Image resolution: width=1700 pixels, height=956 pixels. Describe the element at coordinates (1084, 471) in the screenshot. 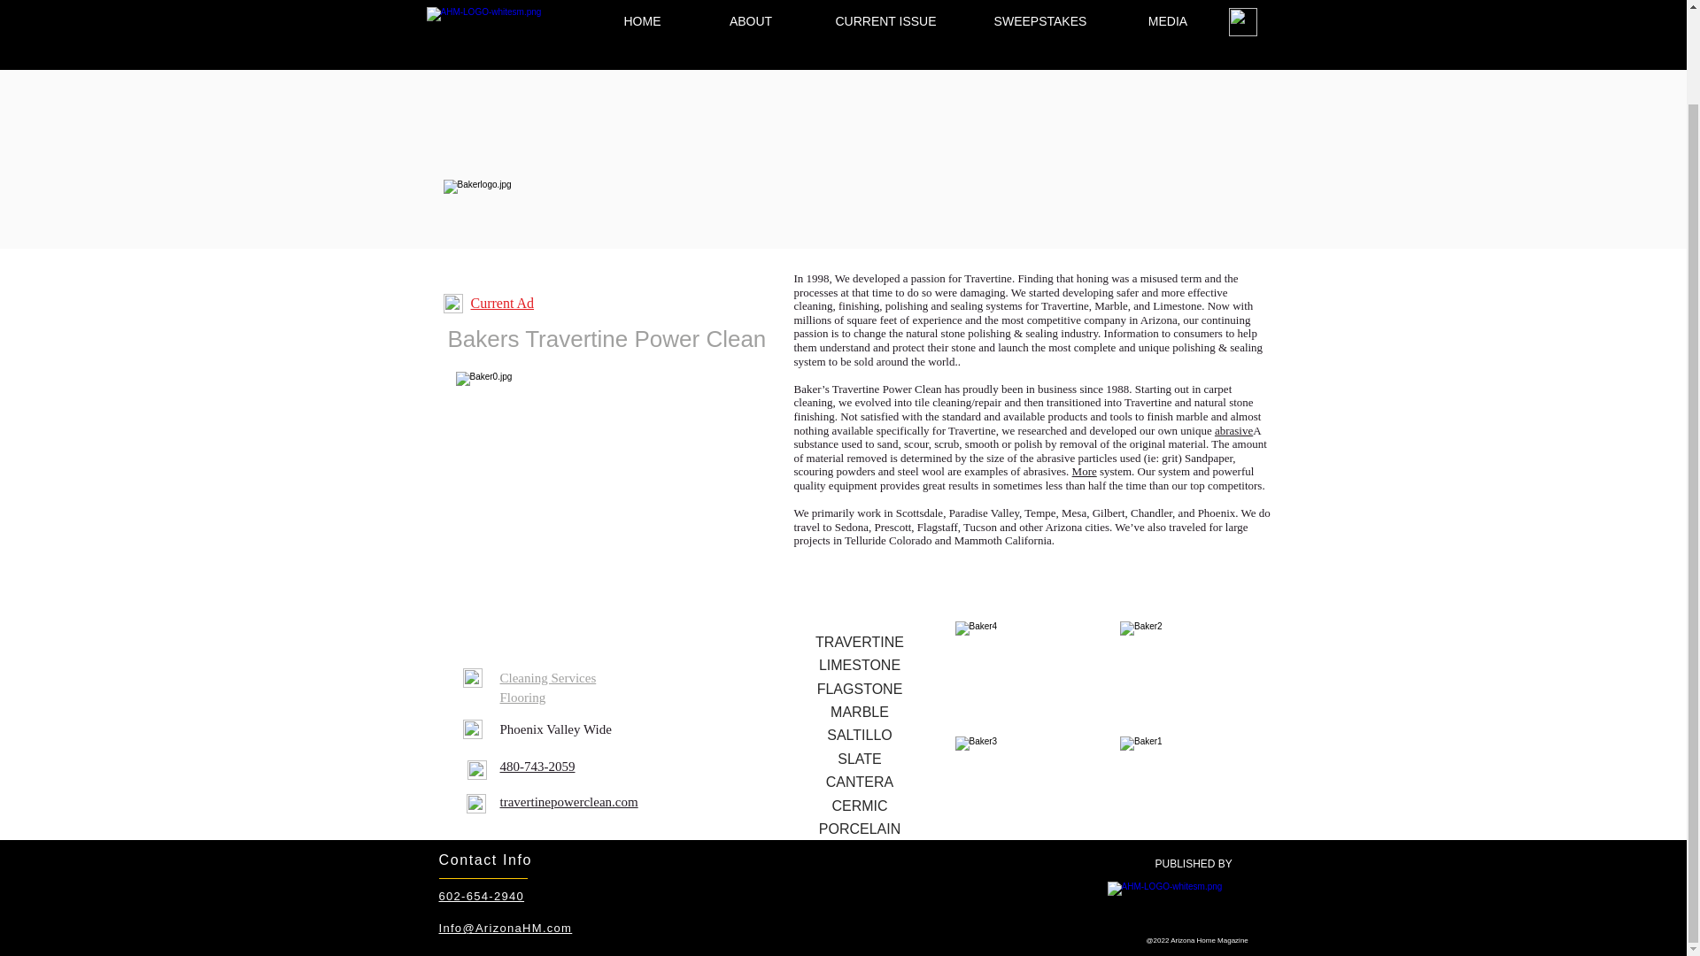

I see `More` at that location.